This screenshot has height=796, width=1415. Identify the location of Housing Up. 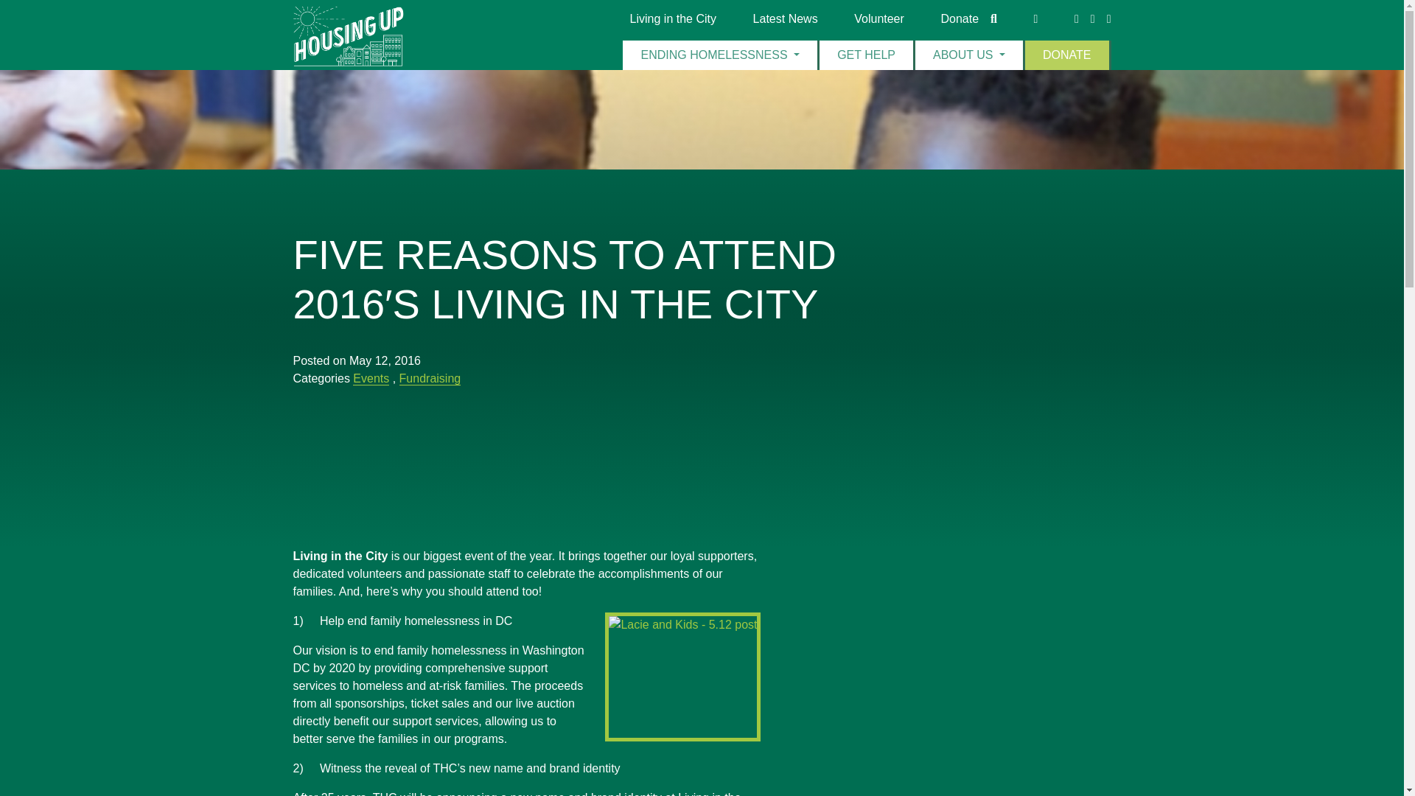
(348, 37).